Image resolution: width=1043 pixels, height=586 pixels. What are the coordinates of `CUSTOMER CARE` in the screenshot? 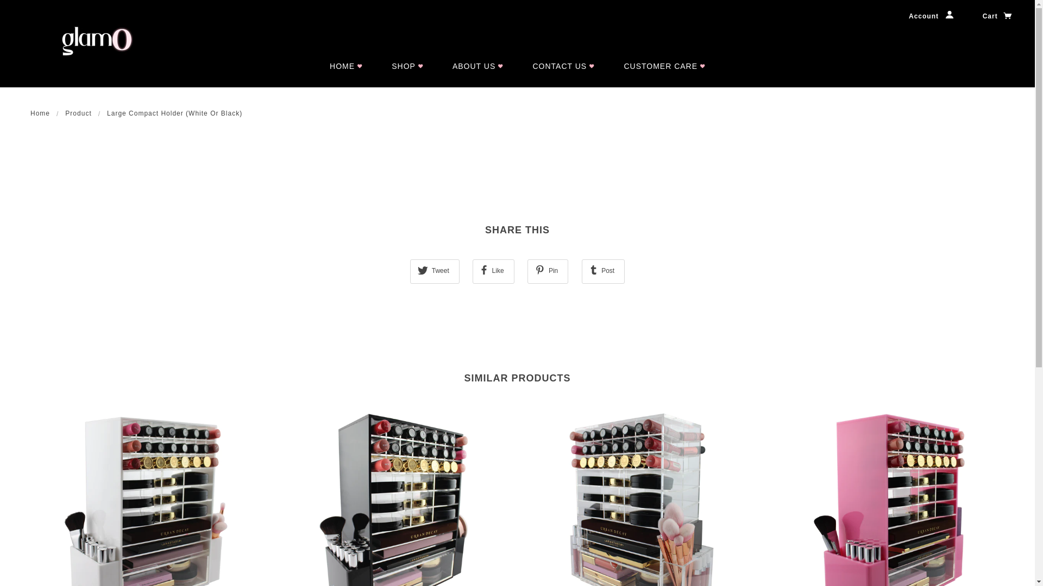 It's located at (664, 66).